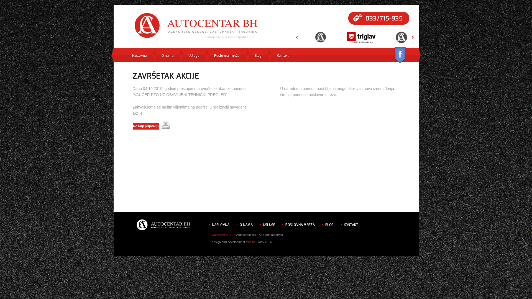 Image resolution: width=532 pixels, height=299 pixels. What do you see at coordinates (167, 56) in the screenshot?
I see `O nama` at bounding box center [167, 56].